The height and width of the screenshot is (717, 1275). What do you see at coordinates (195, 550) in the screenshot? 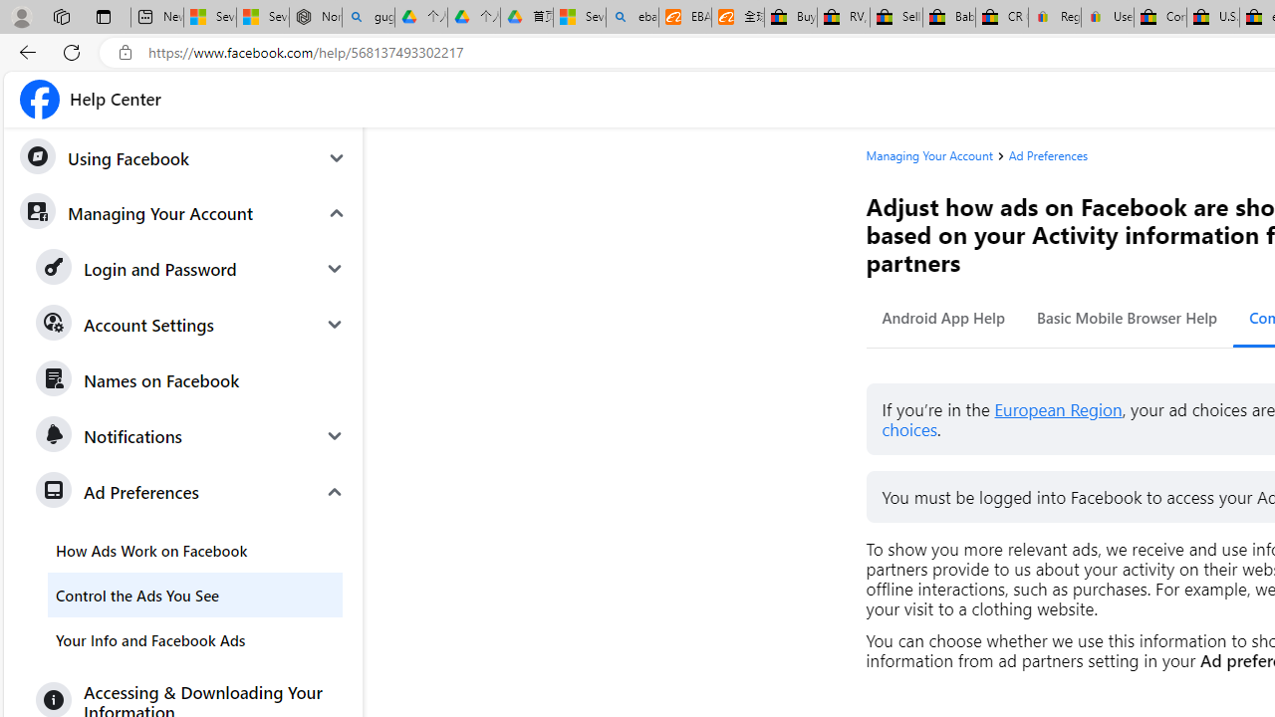
I see `How Ads Work on Facebook` at bounding box center [195, 550].